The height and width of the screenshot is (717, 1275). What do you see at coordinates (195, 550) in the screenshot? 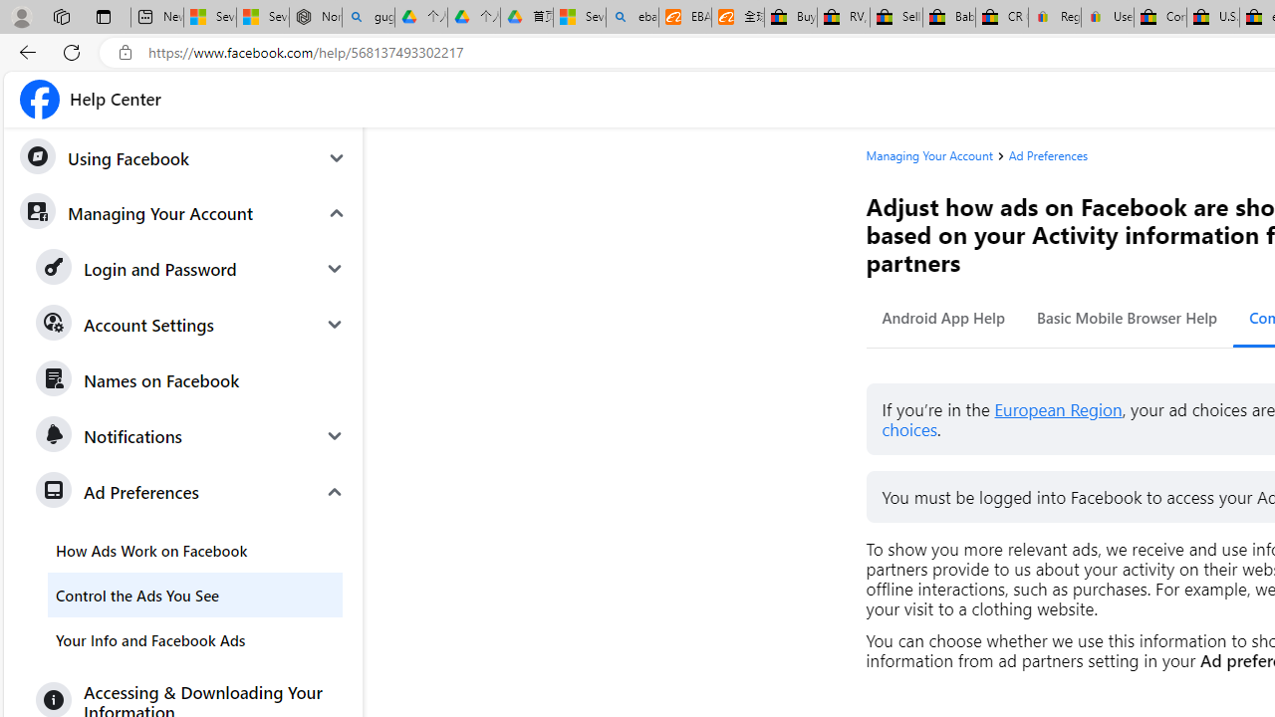
I see `How Ads Work on Facebook` at bounding box center [195, 550].